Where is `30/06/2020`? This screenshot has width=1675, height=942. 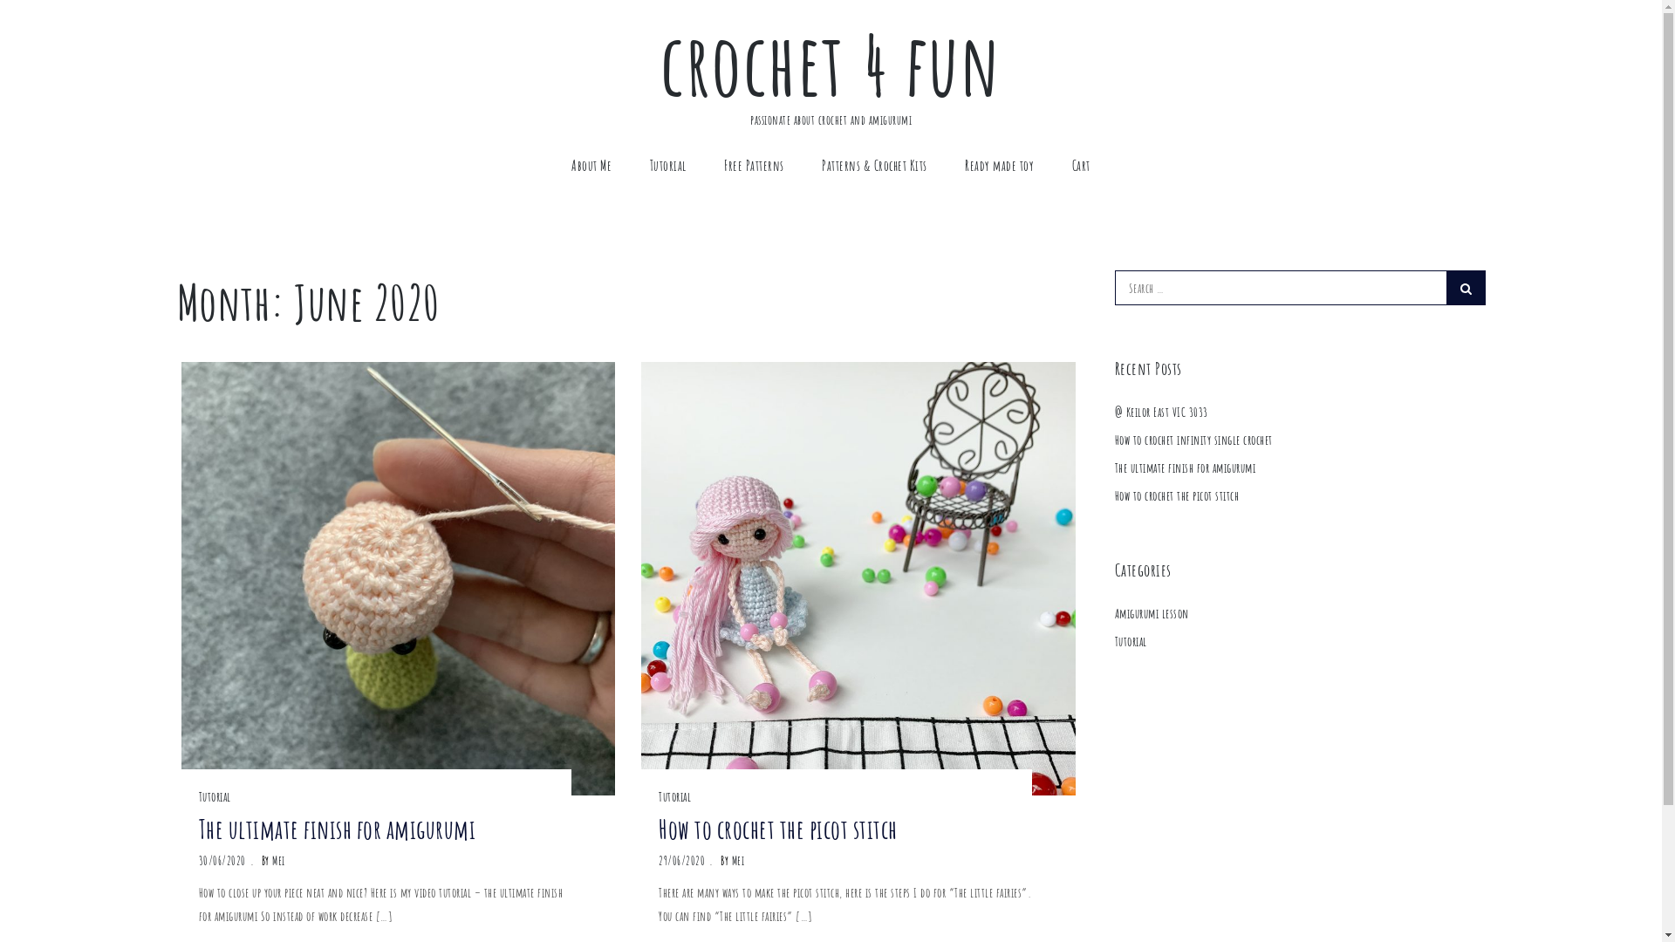
30/06/2020 is located at coordinates (222, 860).